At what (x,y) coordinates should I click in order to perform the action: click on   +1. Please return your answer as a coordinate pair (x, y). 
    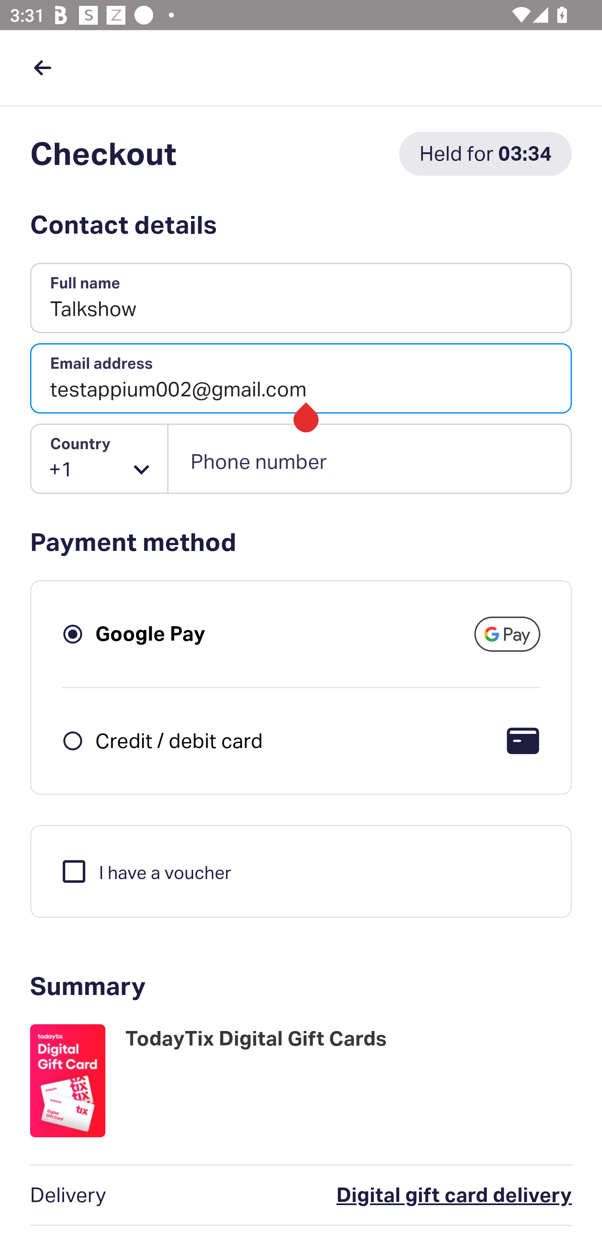
    Looking at the image, I should click on (99, 459).